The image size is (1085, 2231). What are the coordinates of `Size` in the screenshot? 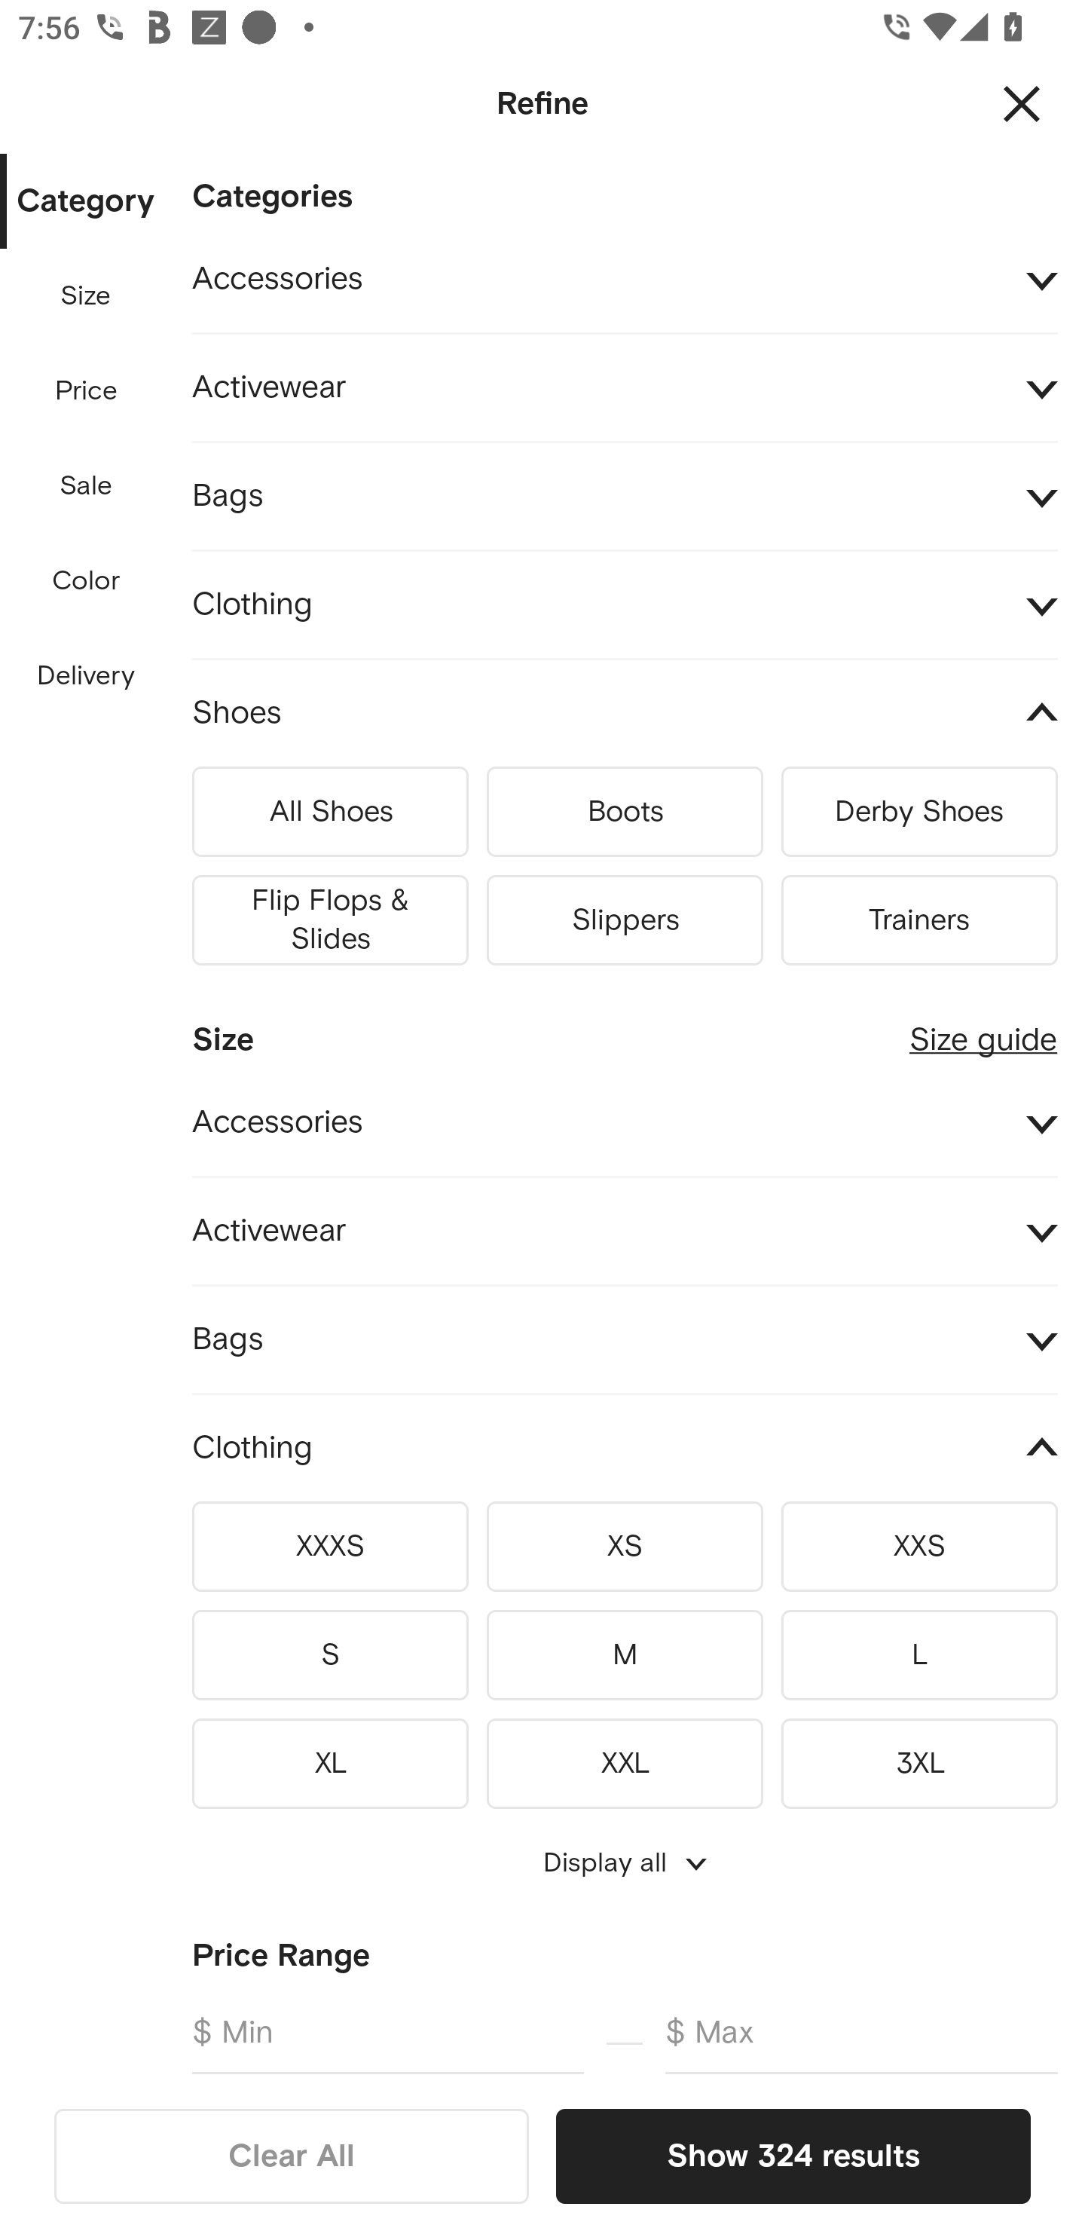 It's located at (85, 296).